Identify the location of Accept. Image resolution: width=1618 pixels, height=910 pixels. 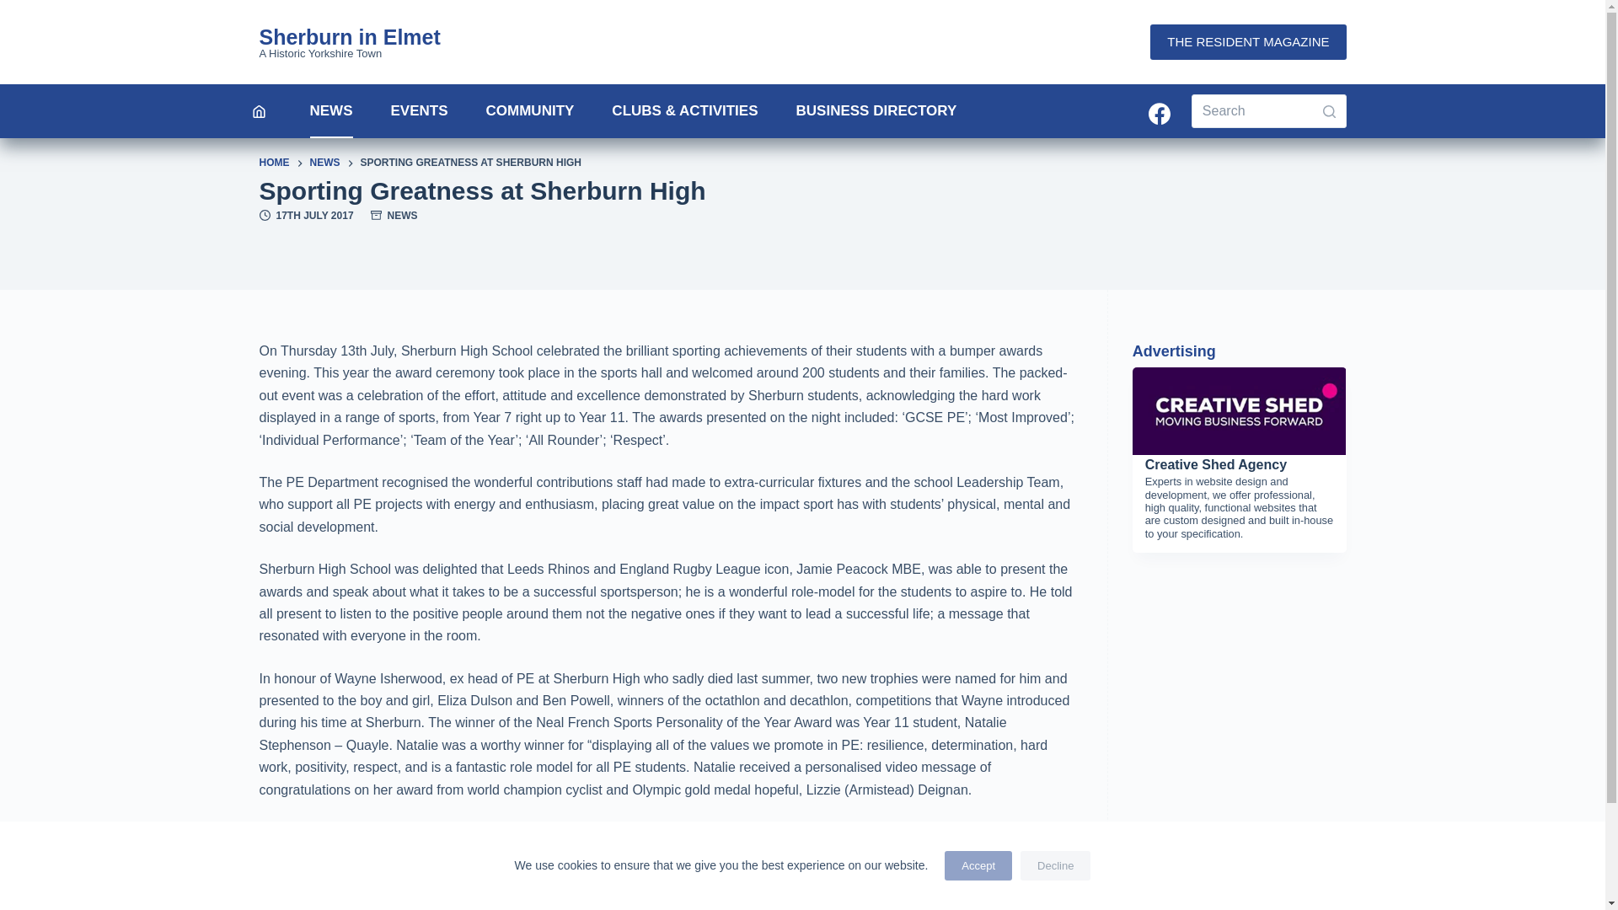
(978, 865).